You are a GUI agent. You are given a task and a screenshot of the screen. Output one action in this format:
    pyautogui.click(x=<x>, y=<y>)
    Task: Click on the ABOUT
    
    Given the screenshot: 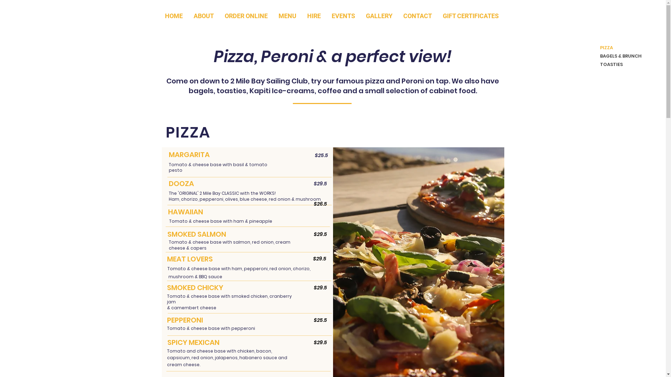 What is the action you would take?
    pyautogui.click(x=203, y=16)
    